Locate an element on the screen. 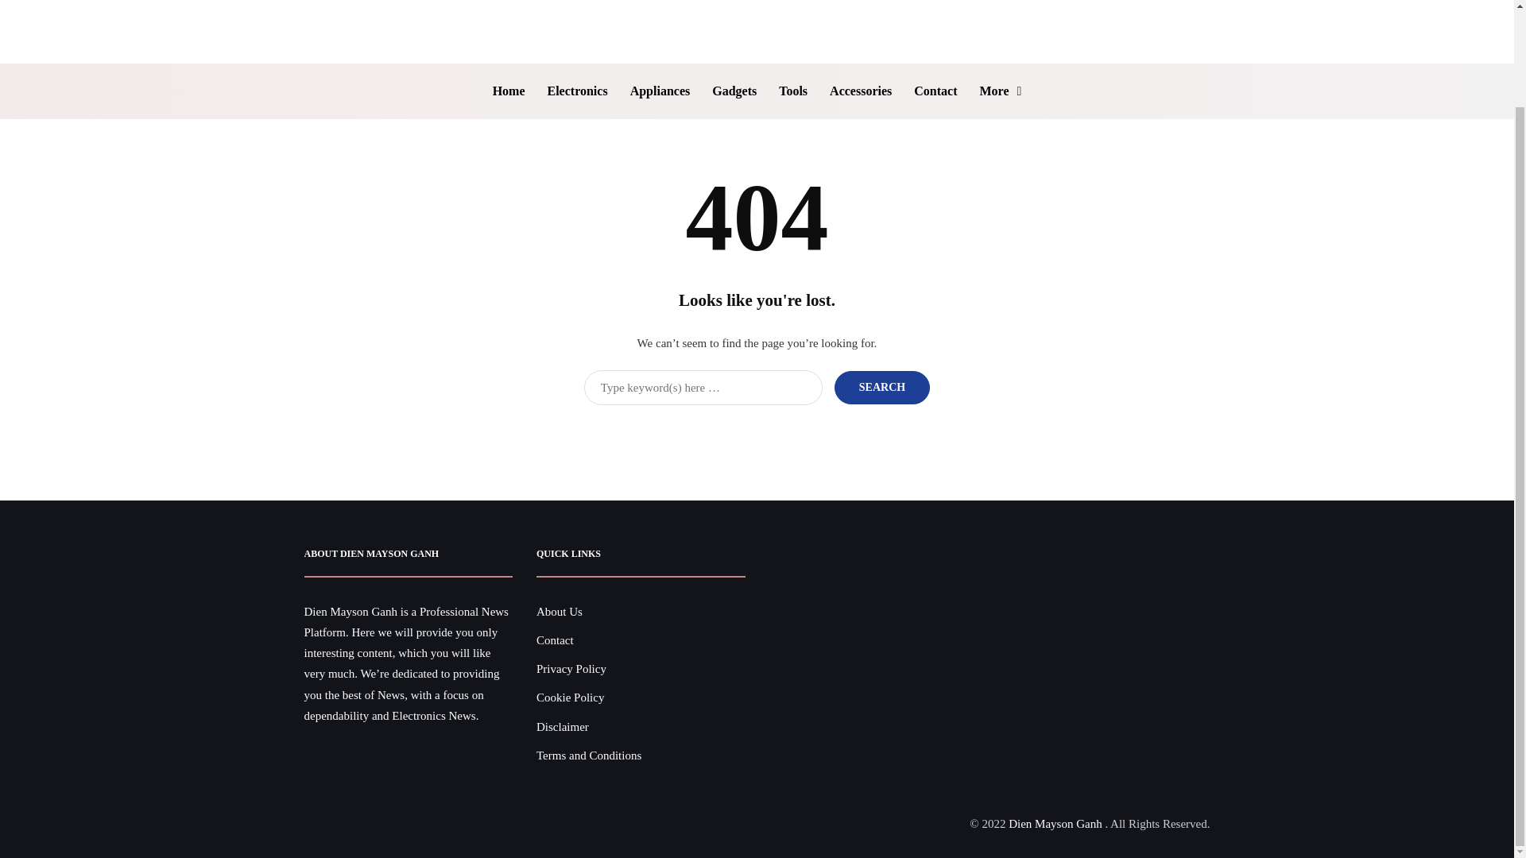 The height and width of the screenshot is (858, 1526). Privacy Policy is located at coordinates (571, 668).